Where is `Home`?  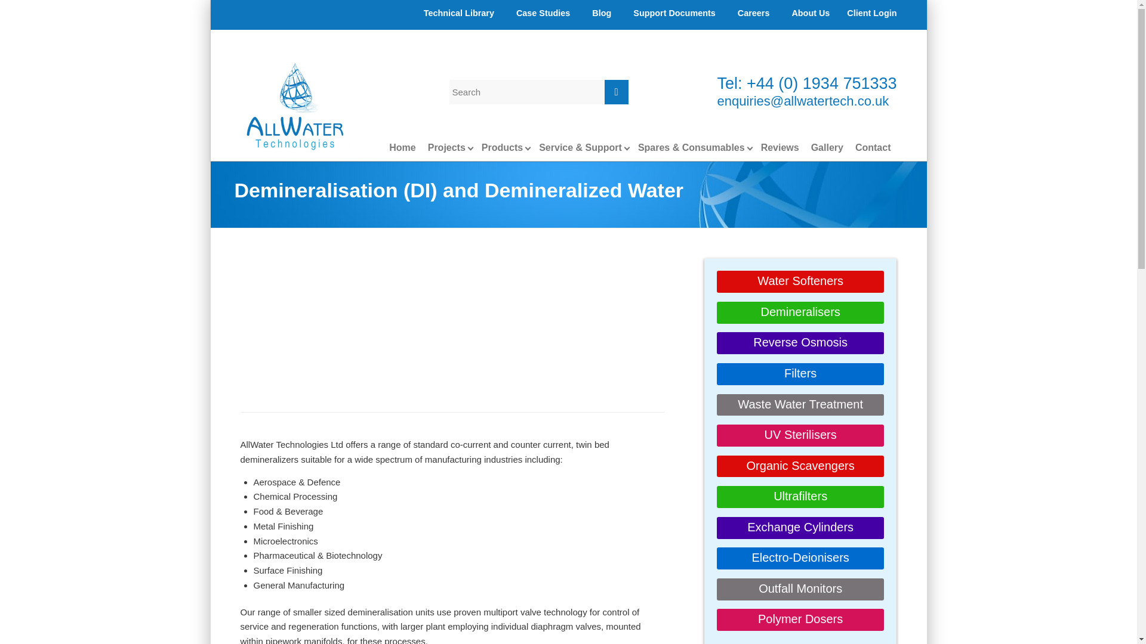 Home is located at coordinates (402, 147).